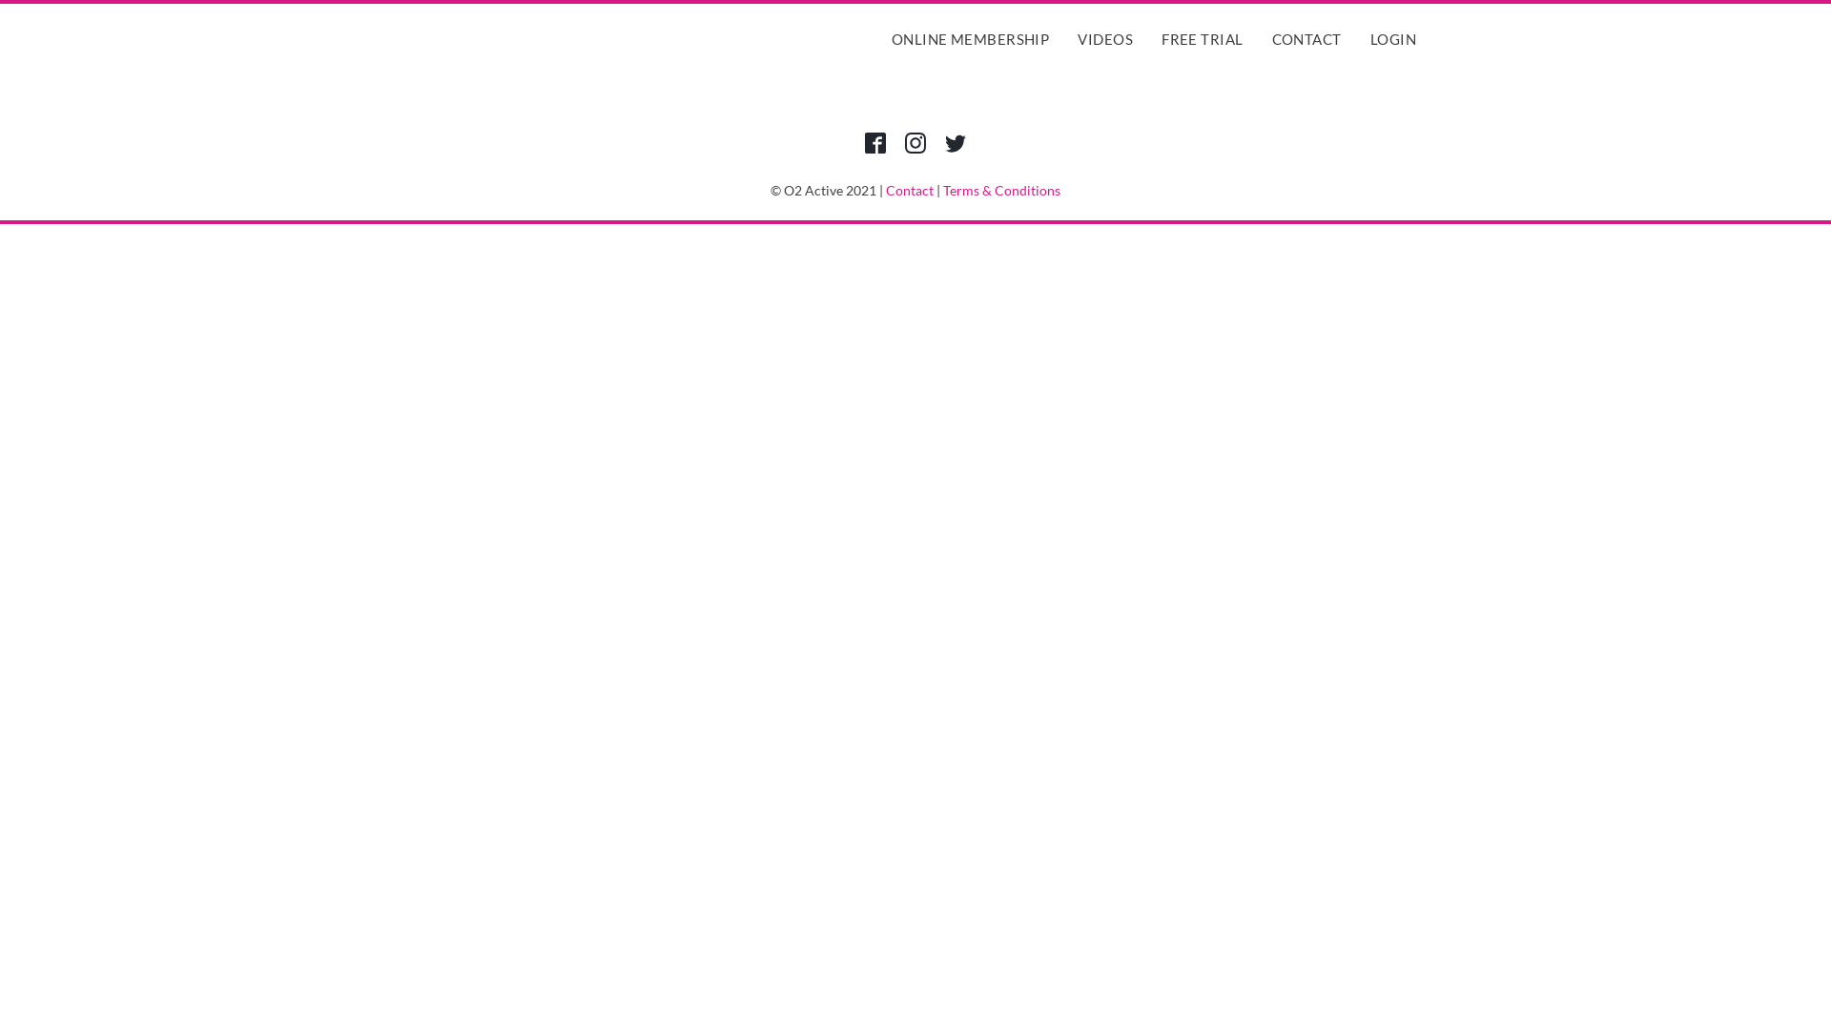 The height and width of the screenshot is (1030, 1831). I want to click on Contact, so click(910, 191).